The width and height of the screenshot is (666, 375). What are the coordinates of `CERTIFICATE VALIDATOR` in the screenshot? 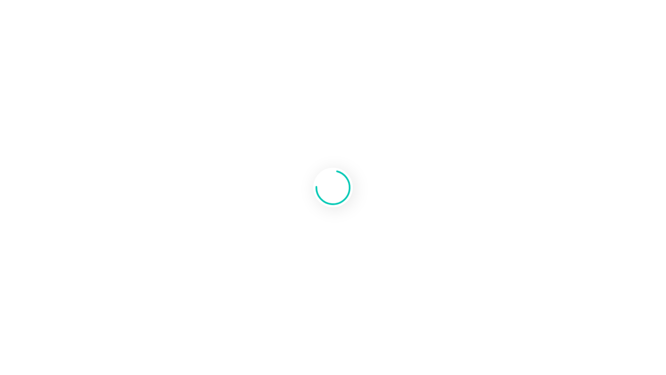 It's located at (445, 82).